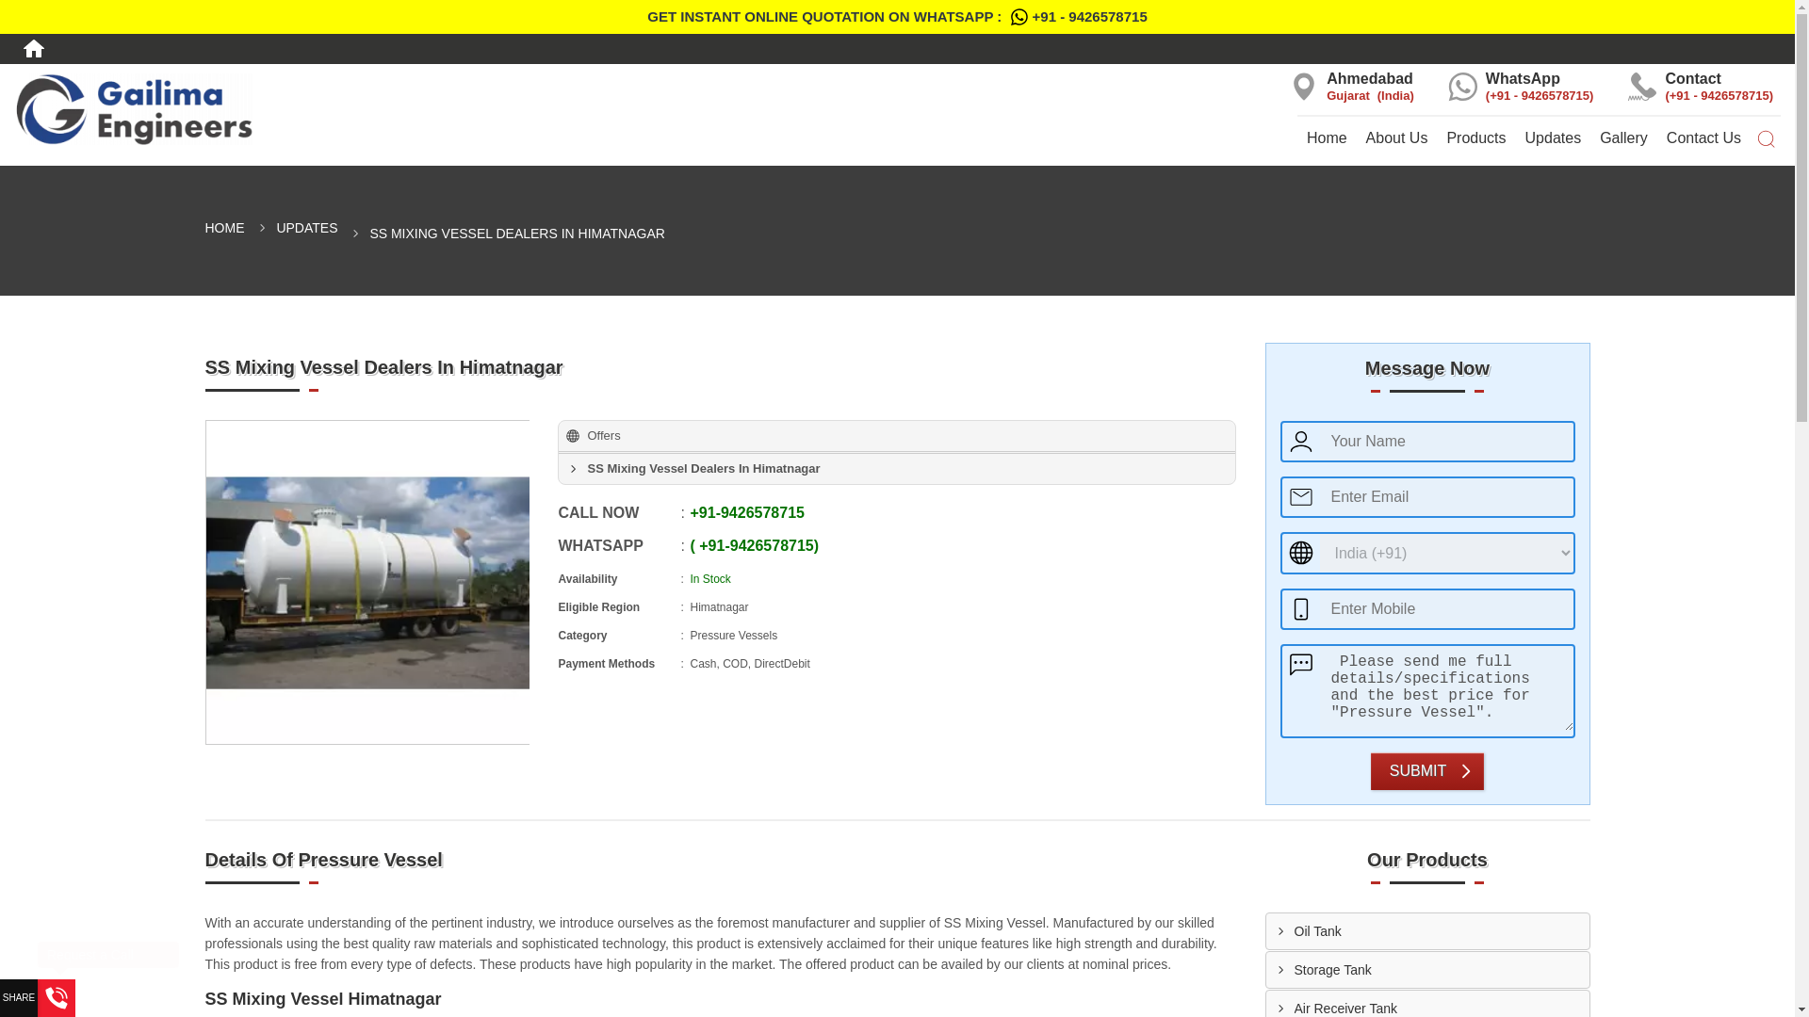 The height and width of the screenshot is (1017, 1809). What do you see at coordinates (367, 582) in the screenshot?
I see `SS Mixing Vessel Dealers In Himatnagar` at bounding box center [367, 582].